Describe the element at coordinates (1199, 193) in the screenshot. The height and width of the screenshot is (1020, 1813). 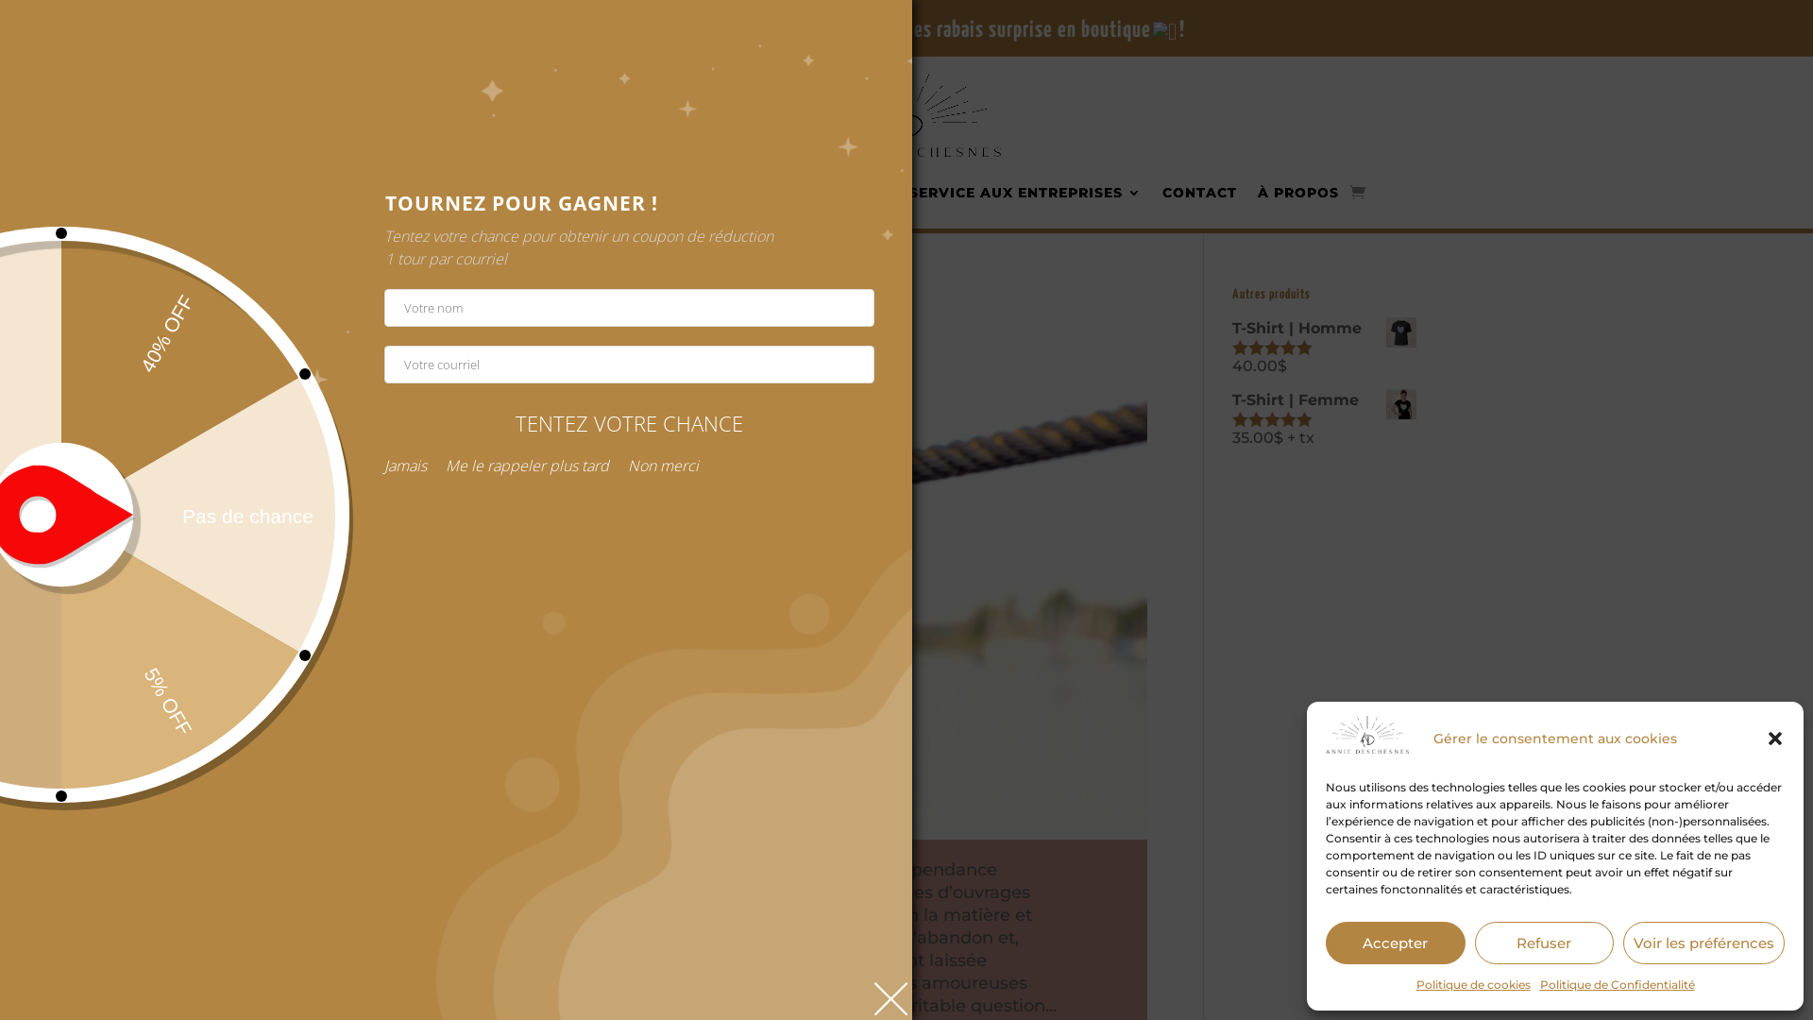
I see `CONTACT` at that location.